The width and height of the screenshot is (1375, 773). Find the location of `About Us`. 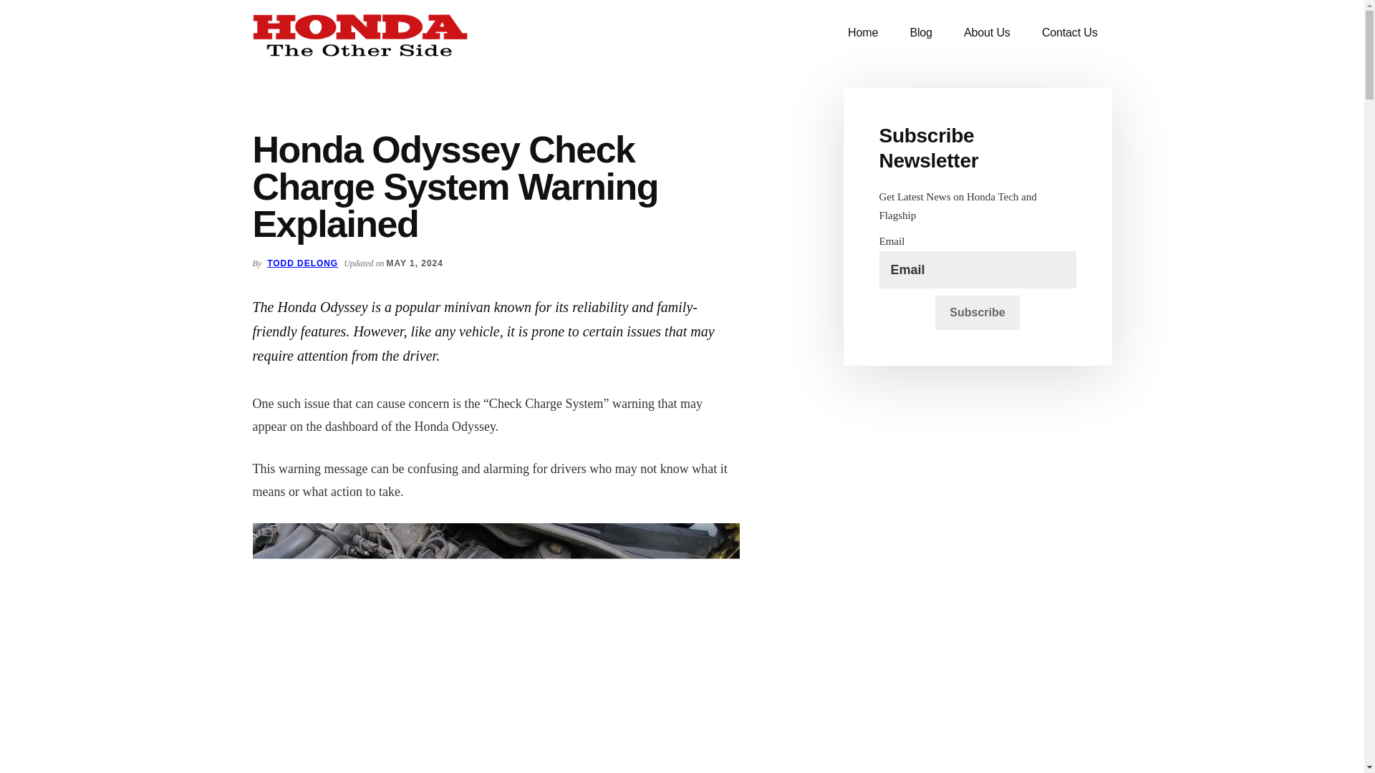

About Us is located at coordinates (987, 33).